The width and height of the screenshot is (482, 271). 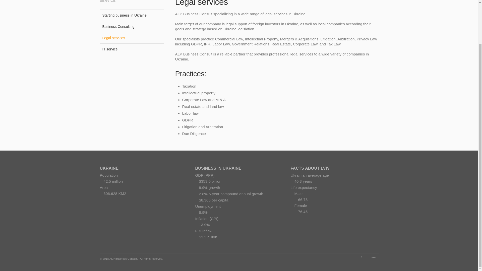 What do you see at coordinates (132, 27) in the screenshot?
I see `Business Consulting` at bounding box center [132, 27].